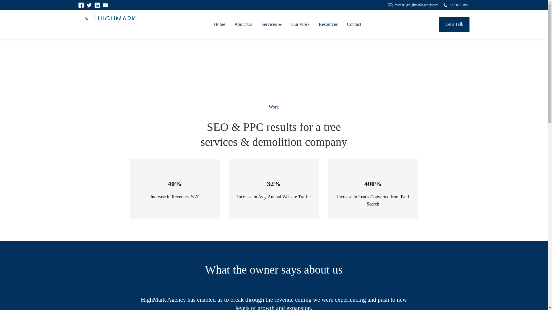 The height and width of the screenshot is (310, 552). What do you see at coordinates (300, 24) in the screenshot?
I see `Our Work` at bounding box center [300, 24].